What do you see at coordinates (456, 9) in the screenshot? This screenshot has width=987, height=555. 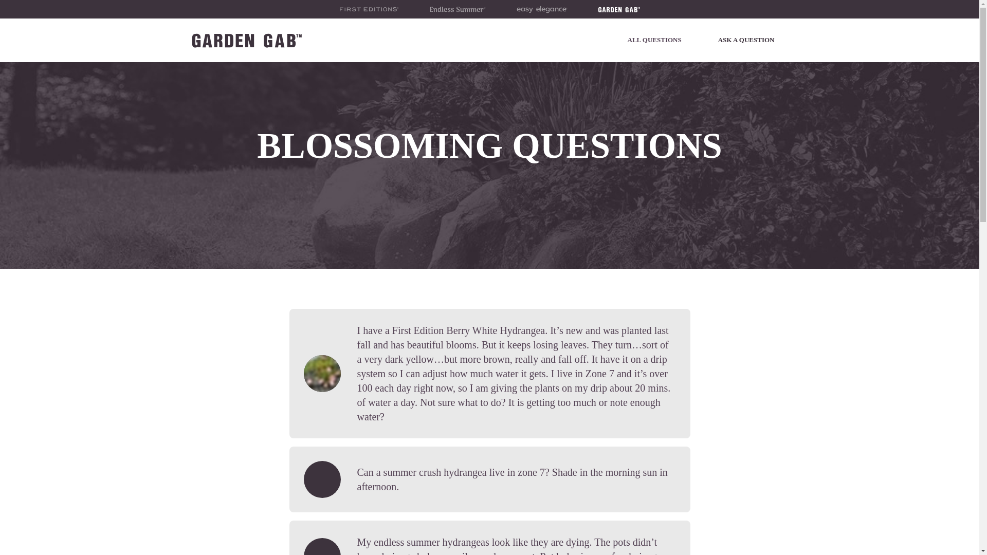 I see `Endless Summer` at bounding box center [456, 9].